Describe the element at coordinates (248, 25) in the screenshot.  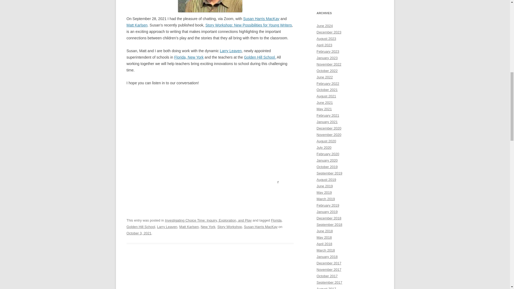
I see `Story Workshop: New Possibilities for Young Writers` at that location.